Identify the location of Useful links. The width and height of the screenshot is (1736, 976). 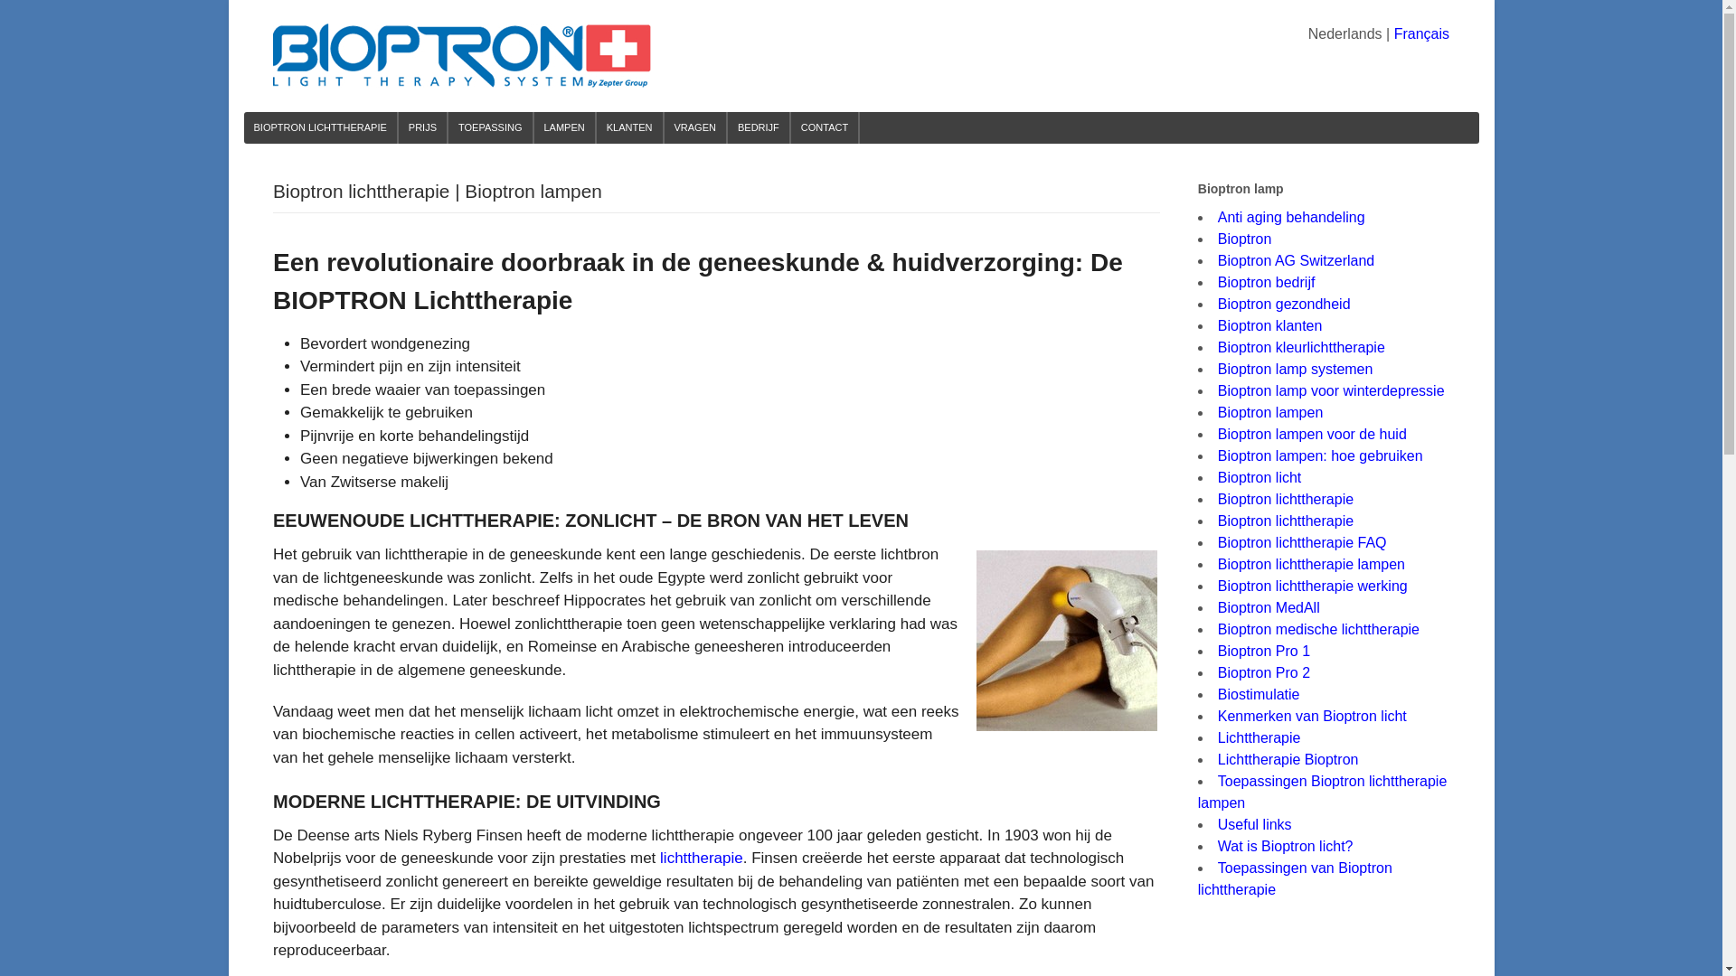
(1255, 824).